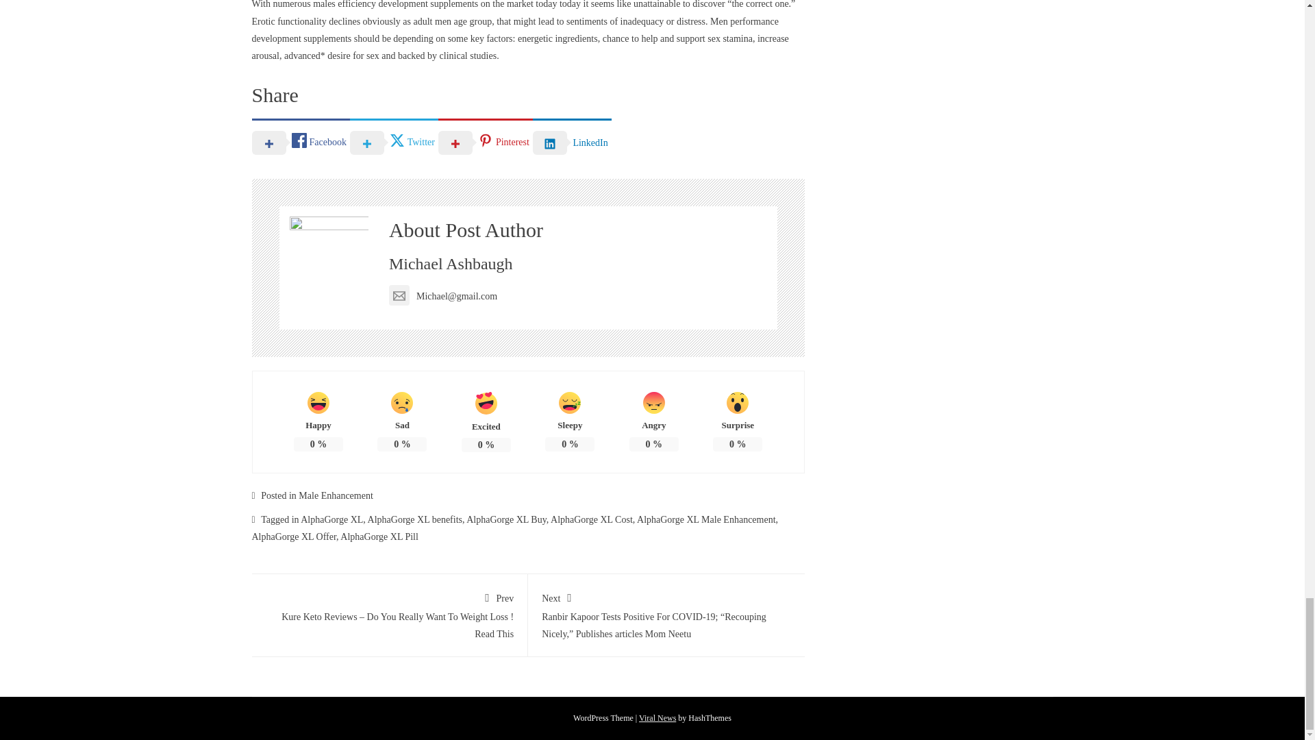  Describe the element at coordinates (485, 141) in the screenshot. I see `Pinterest` at that location.